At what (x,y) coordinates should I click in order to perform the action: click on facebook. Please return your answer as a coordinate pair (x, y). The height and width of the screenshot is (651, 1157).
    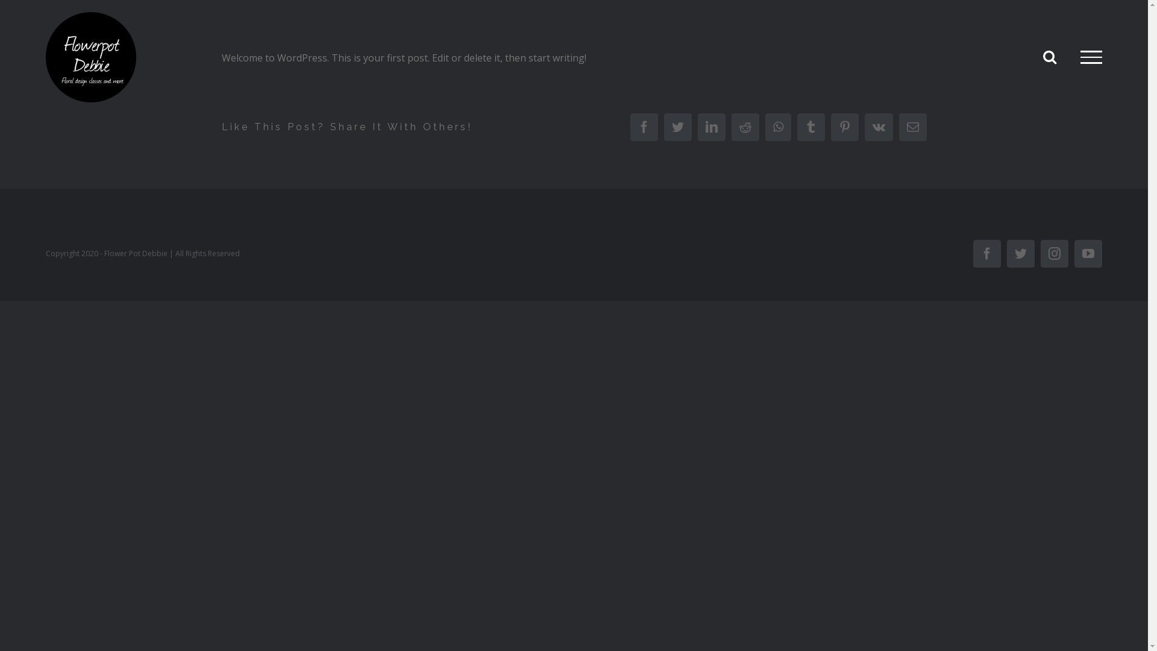
    Looking at the image, I should click on (987, 254).